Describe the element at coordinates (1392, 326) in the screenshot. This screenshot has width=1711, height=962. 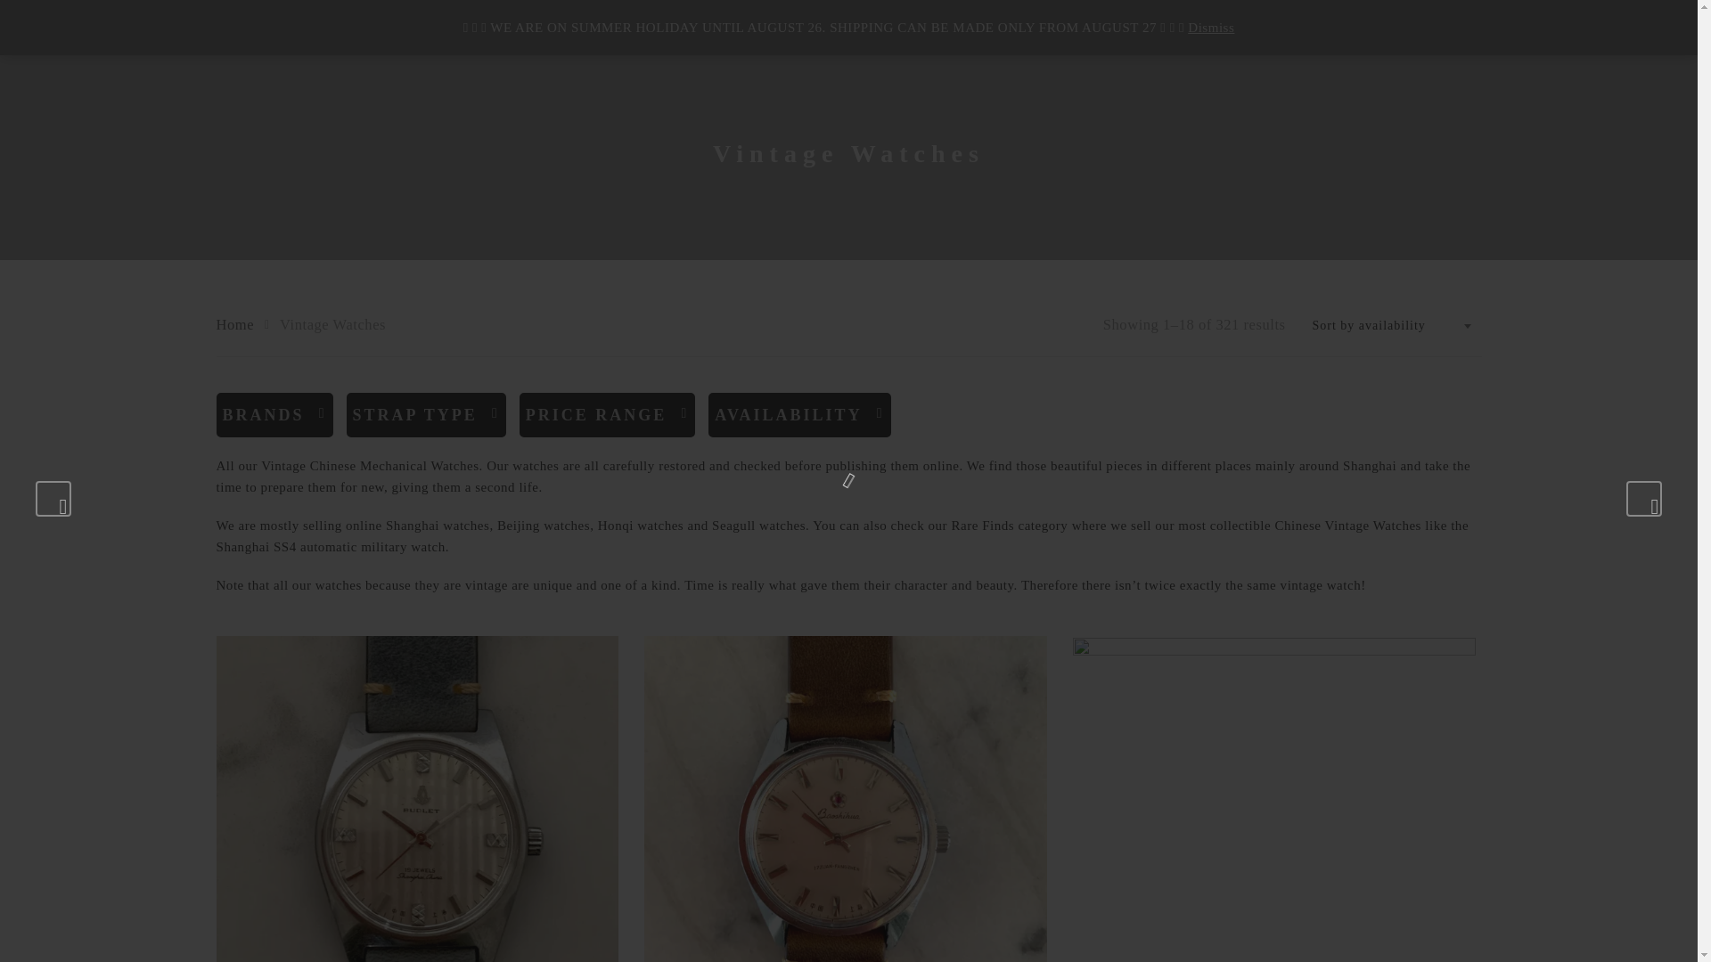
I see `Sort by availability` at that location.